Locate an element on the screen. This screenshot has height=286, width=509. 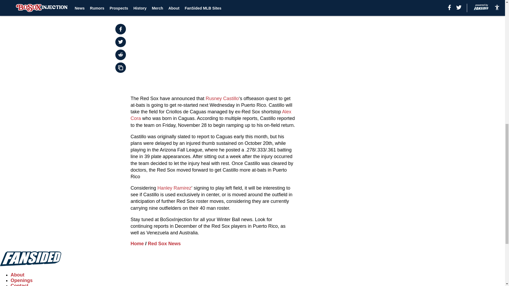
Hanley Ramirez is located at coordinates (174, 188).